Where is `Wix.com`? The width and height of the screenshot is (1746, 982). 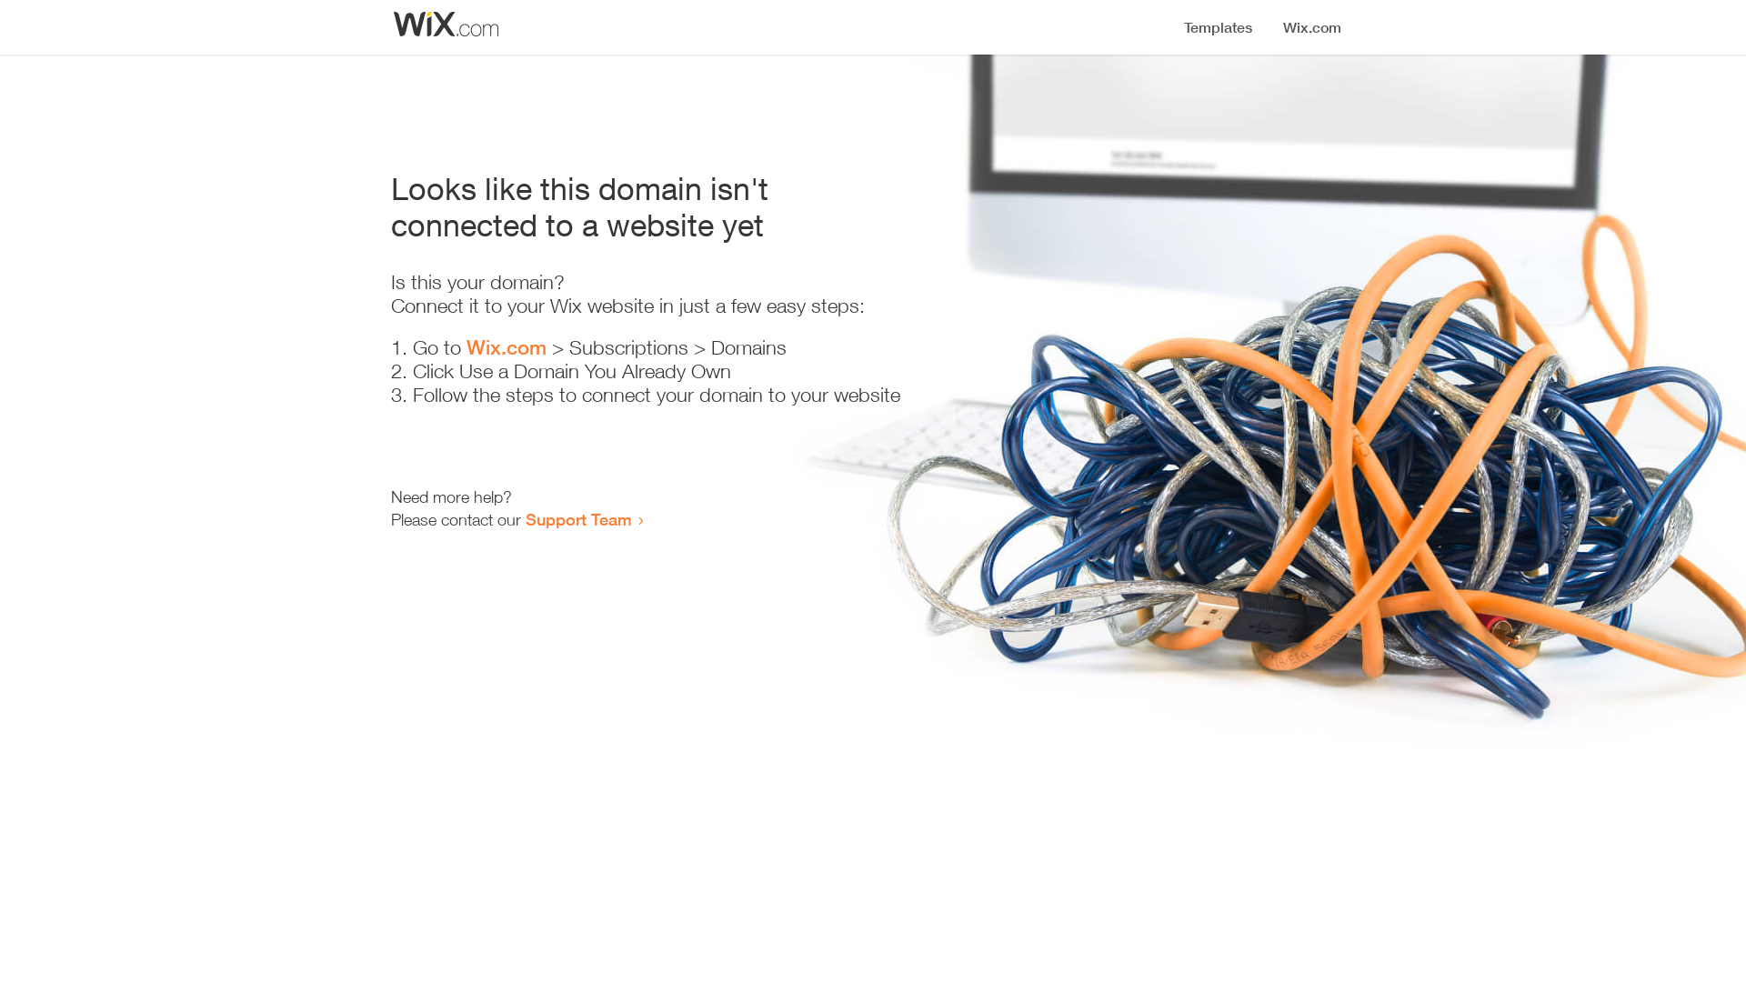 Wix.com is located at coordinates (507, 347).